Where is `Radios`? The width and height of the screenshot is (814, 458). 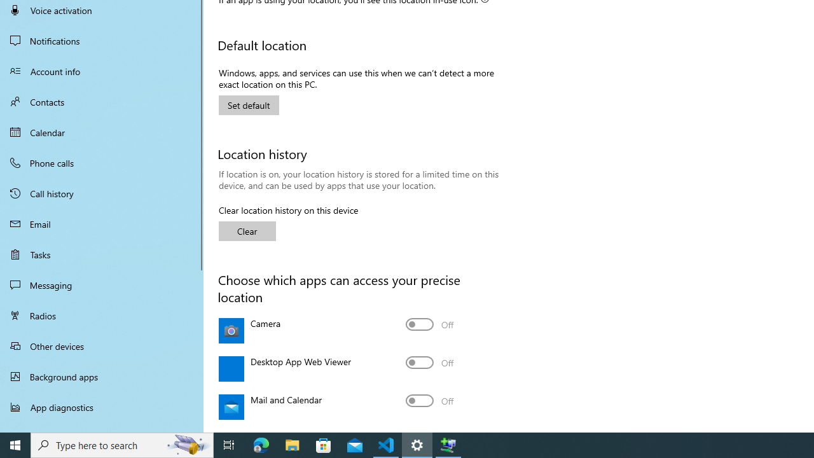
Radios is located at coordinates (102, 316).